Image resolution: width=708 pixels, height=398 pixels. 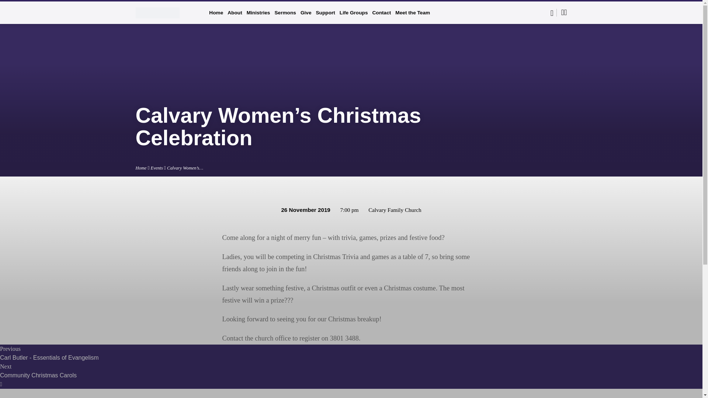 I want to click on Life Groups, so click(x=354, y=17).